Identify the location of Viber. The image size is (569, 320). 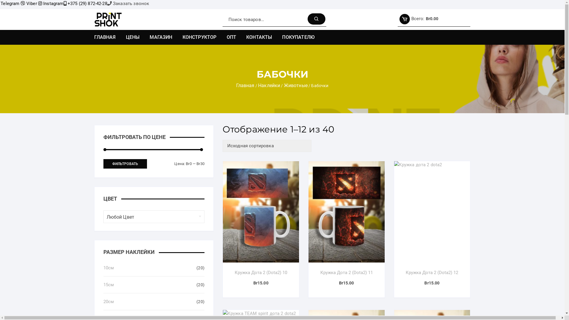
(29, 4).